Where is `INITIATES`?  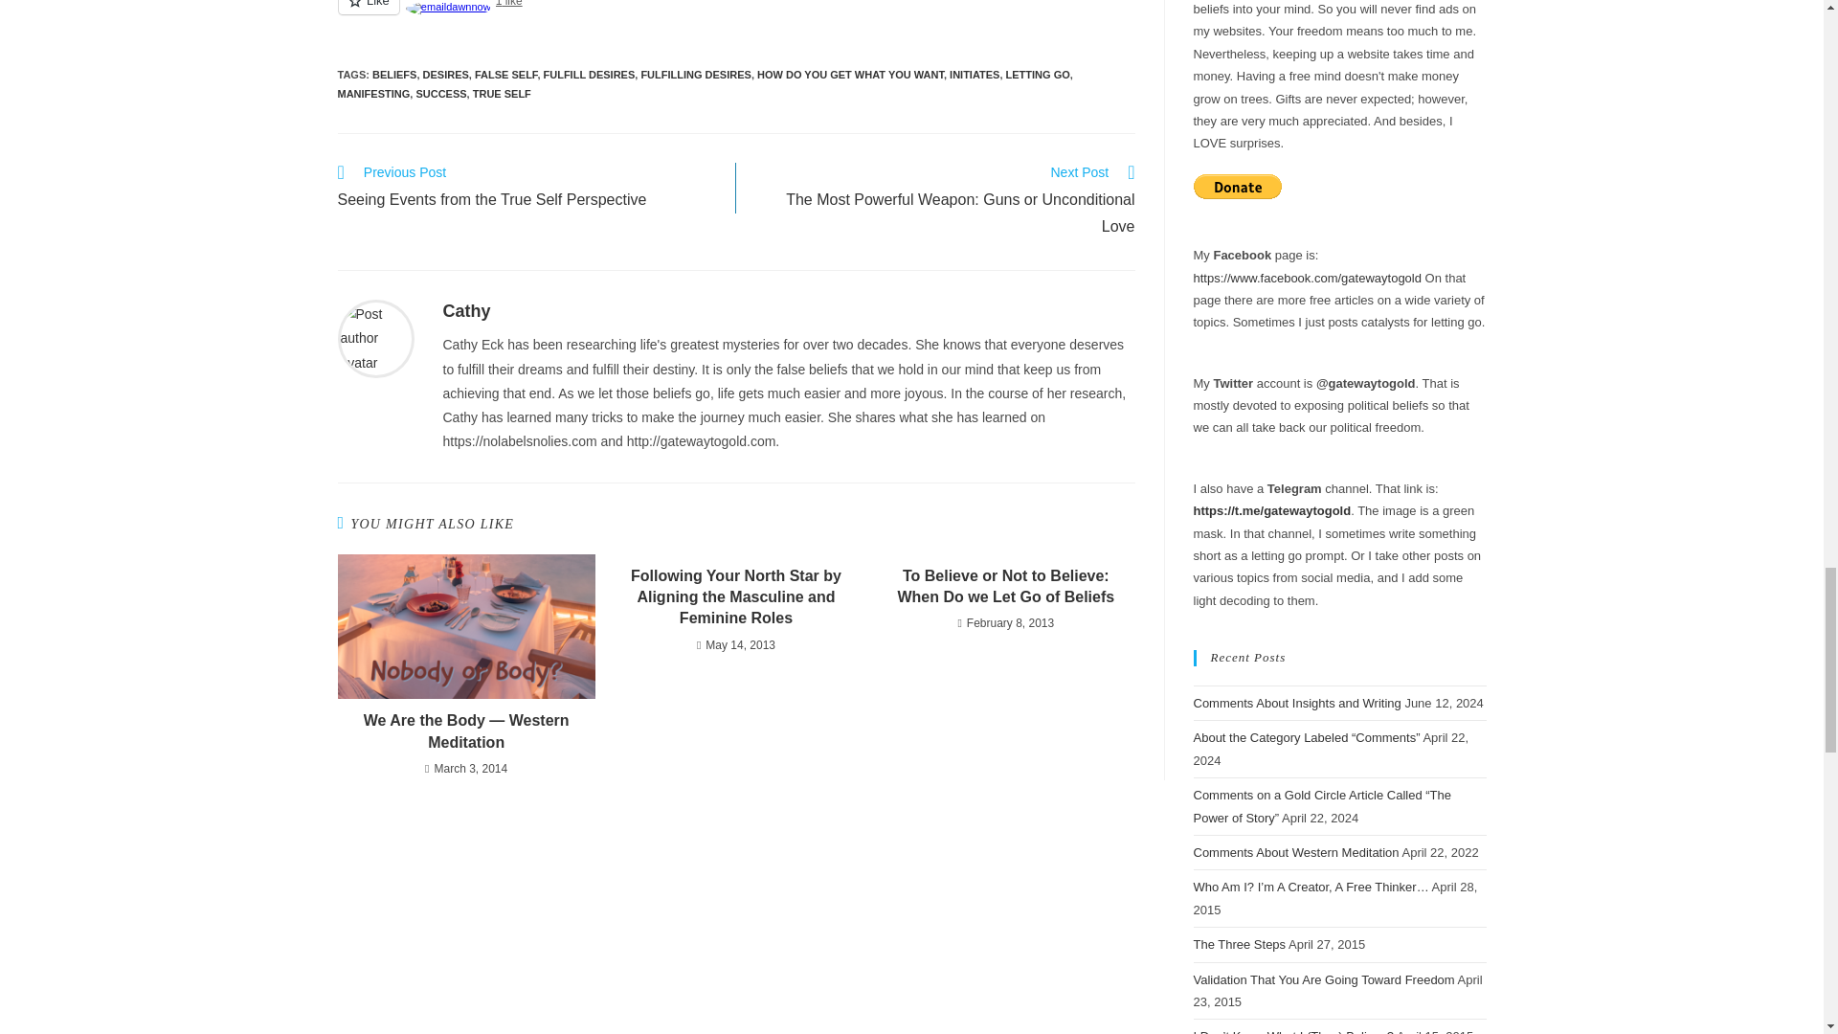
INITIATES is located at coordinates (975, 75).